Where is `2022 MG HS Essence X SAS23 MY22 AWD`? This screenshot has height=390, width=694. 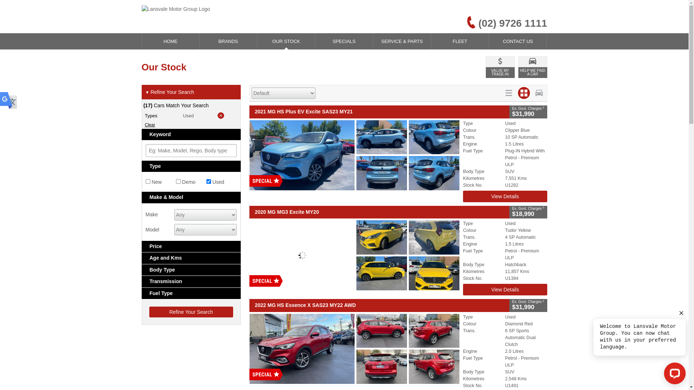 2022 MG HS Essence X SAS23 MY22 AWD is located at coordinates (380, 305).